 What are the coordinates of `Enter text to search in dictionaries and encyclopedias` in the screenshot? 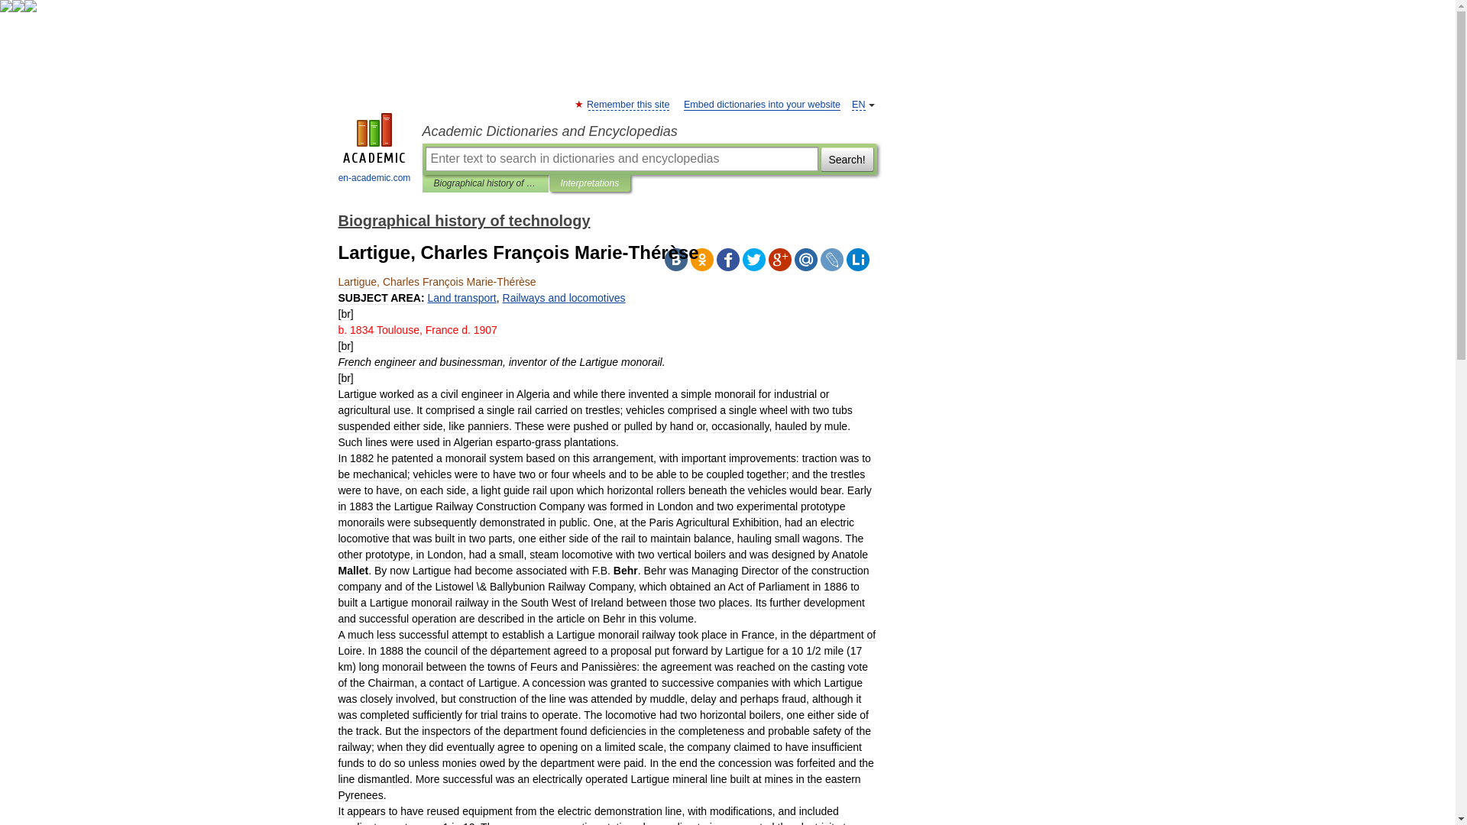 It's located at (620, 159).